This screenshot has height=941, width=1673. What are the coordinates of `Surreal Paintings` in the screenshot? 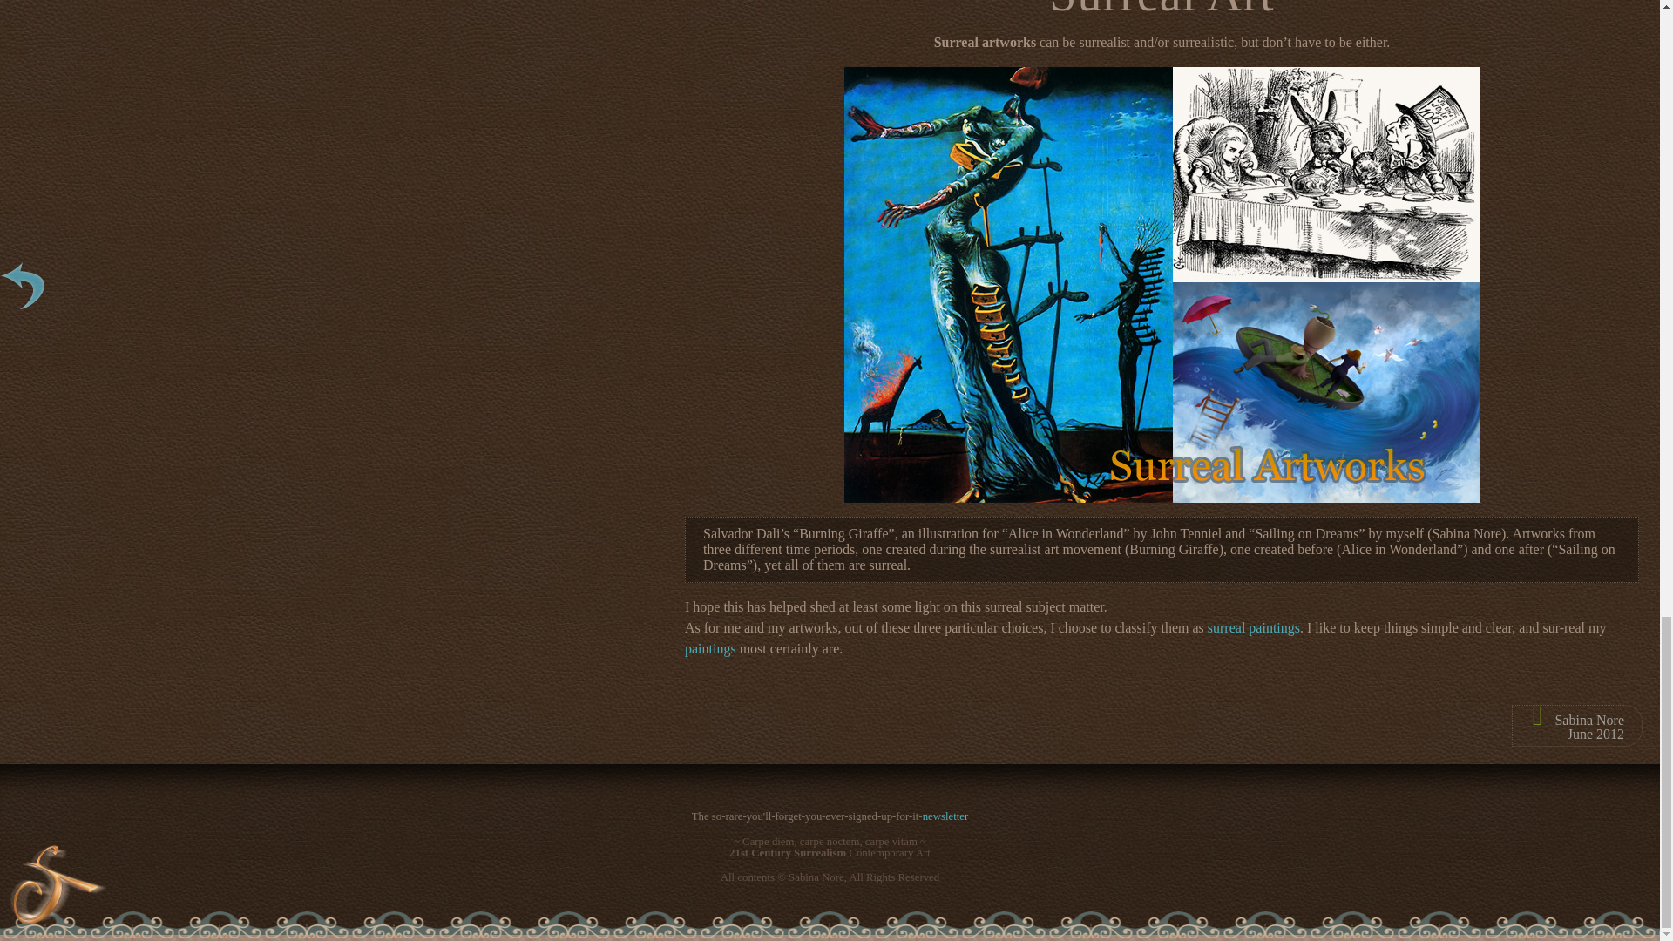 It's located at (1253, 627).